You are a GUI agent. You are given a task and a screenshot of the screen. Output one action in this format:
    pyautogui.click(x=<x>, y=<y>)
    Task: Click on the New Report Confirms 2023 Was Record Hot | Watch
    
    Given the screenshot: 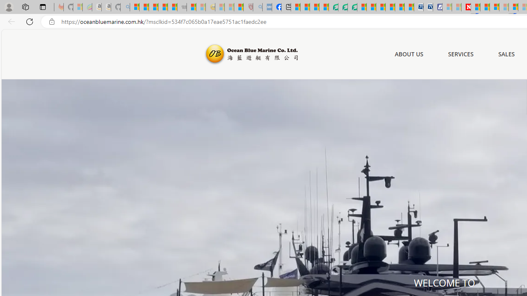 What is the action you would take?
    pyautogui.click(x=173, y=7)
    